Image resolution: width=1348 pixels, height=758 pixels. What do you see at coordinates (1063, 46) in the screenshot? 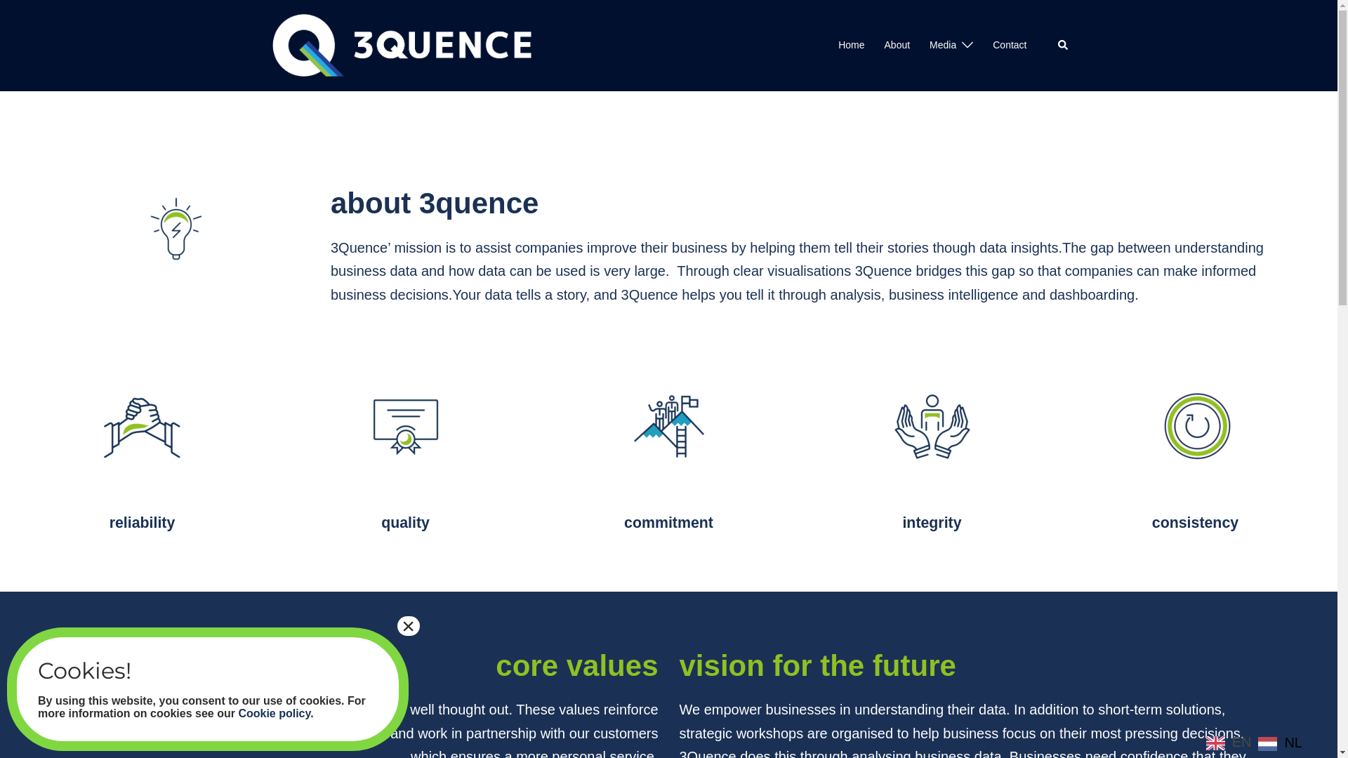
I see `Search` at bounding box center [1063, 46].